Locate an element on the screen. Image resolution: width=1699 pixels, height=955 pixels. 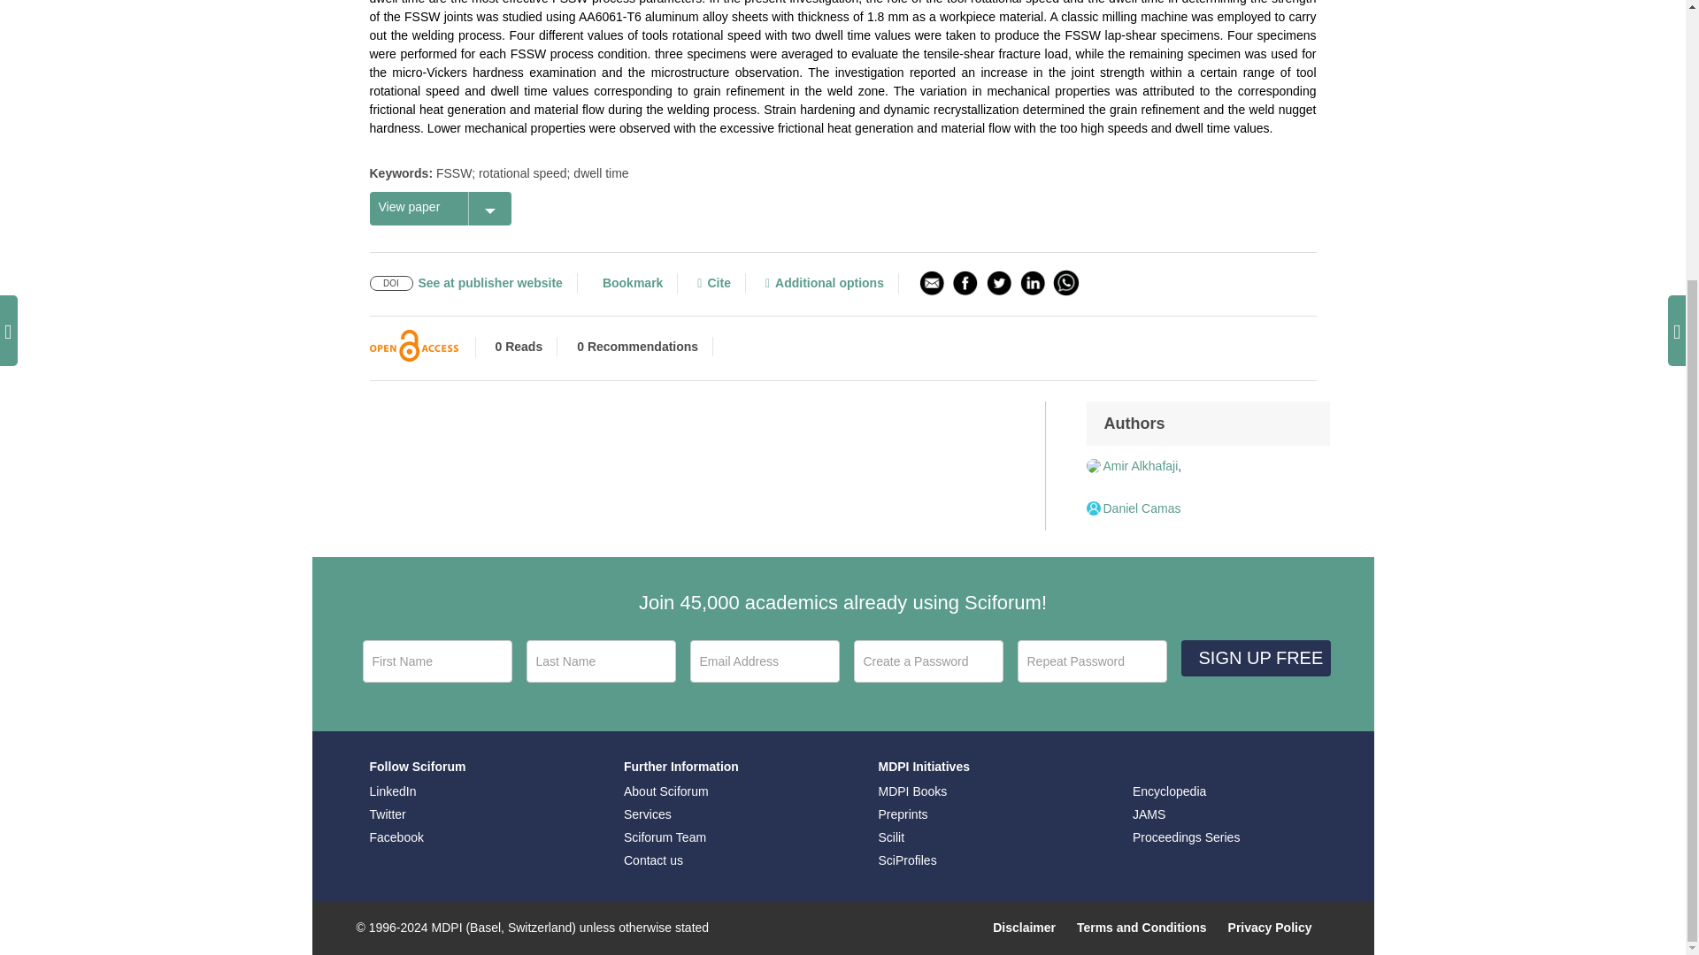
Email is located at coordinates (765, 661).